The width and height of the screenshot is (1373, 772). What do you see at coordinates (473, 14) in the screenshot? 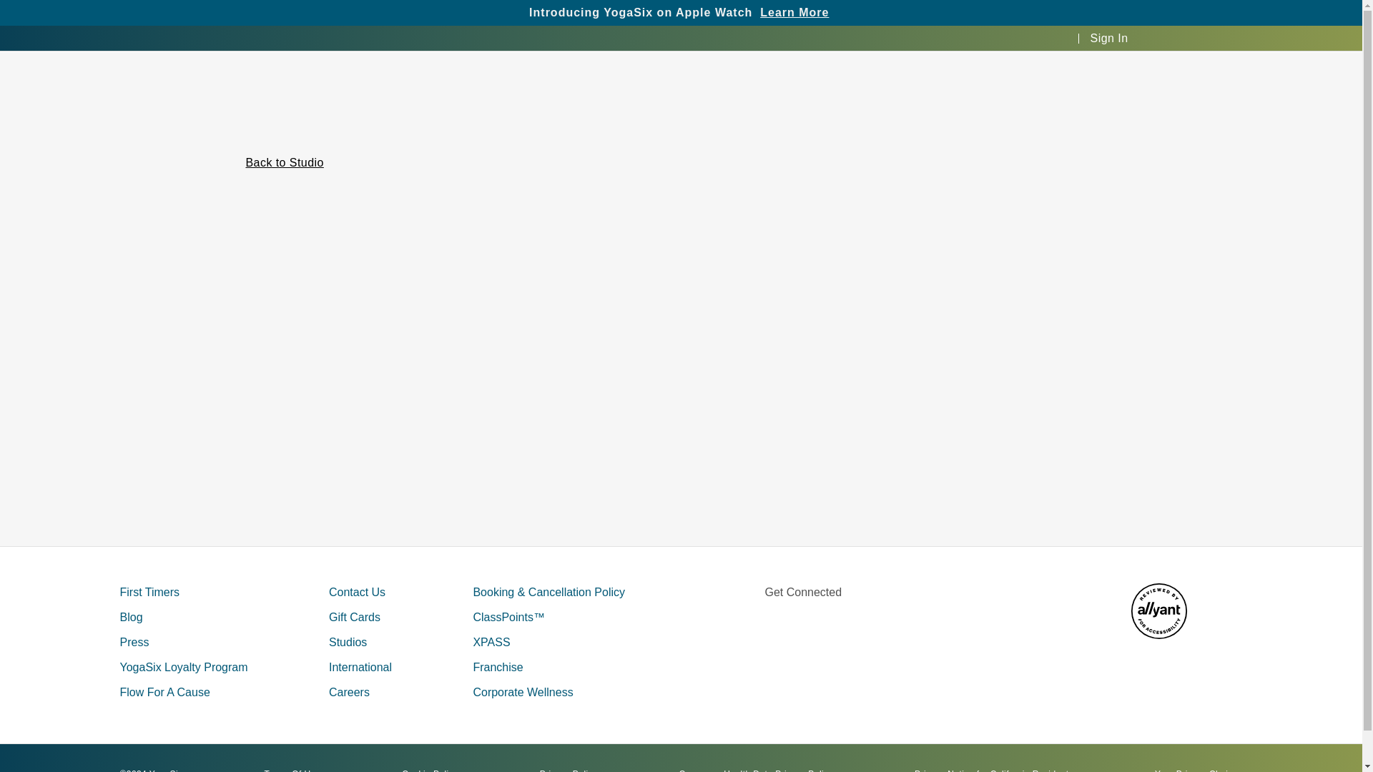
I see `Studios` at bounding box center [473, 14].